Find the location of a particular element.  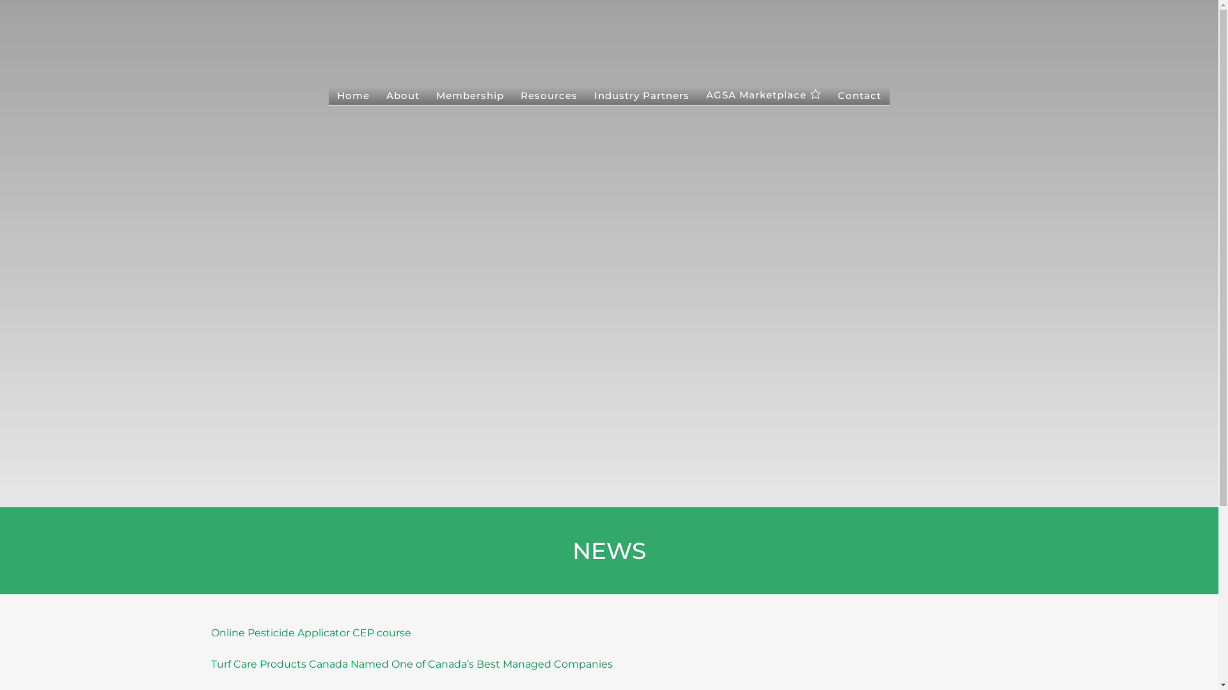

Contact is located at coordinates (860, 96).